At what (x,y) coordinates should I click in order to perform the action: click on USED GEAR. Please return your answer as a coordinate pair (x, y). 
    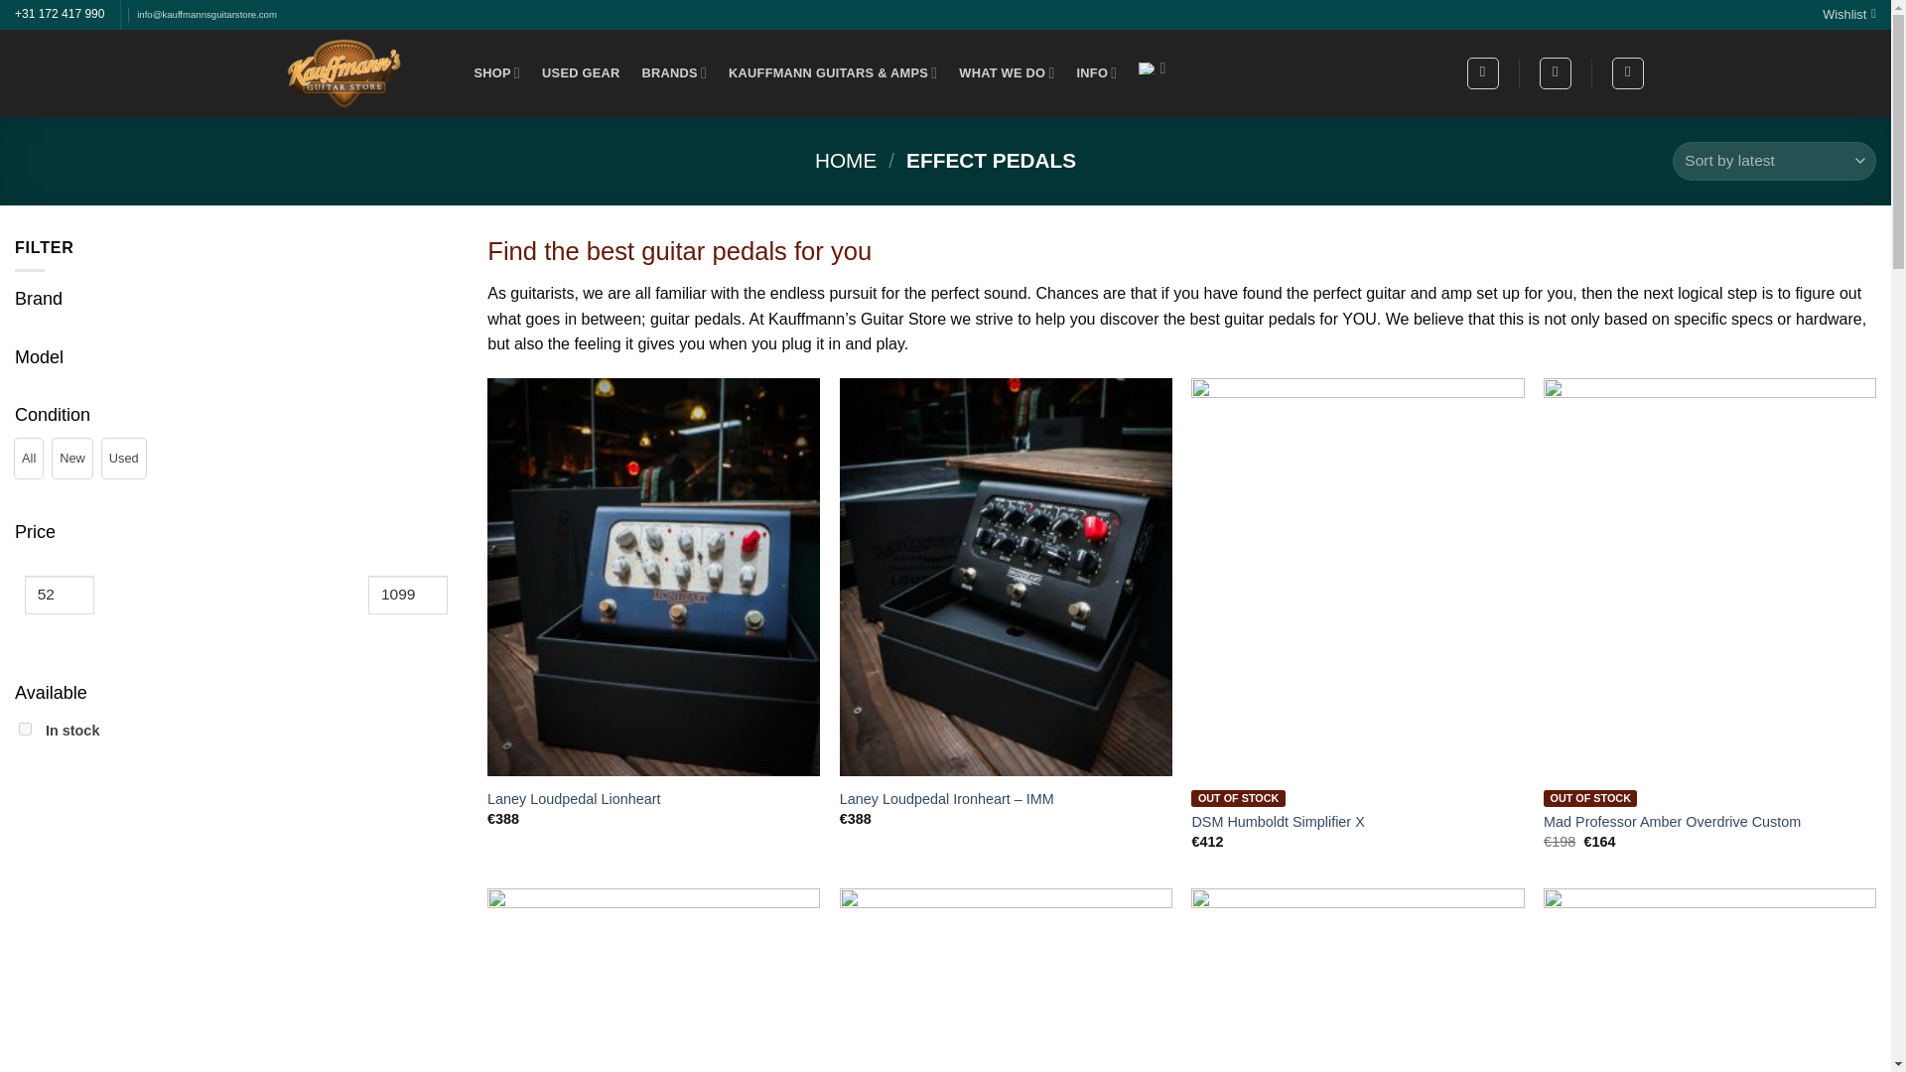
    Looking at the image, I should click on (580, 73).